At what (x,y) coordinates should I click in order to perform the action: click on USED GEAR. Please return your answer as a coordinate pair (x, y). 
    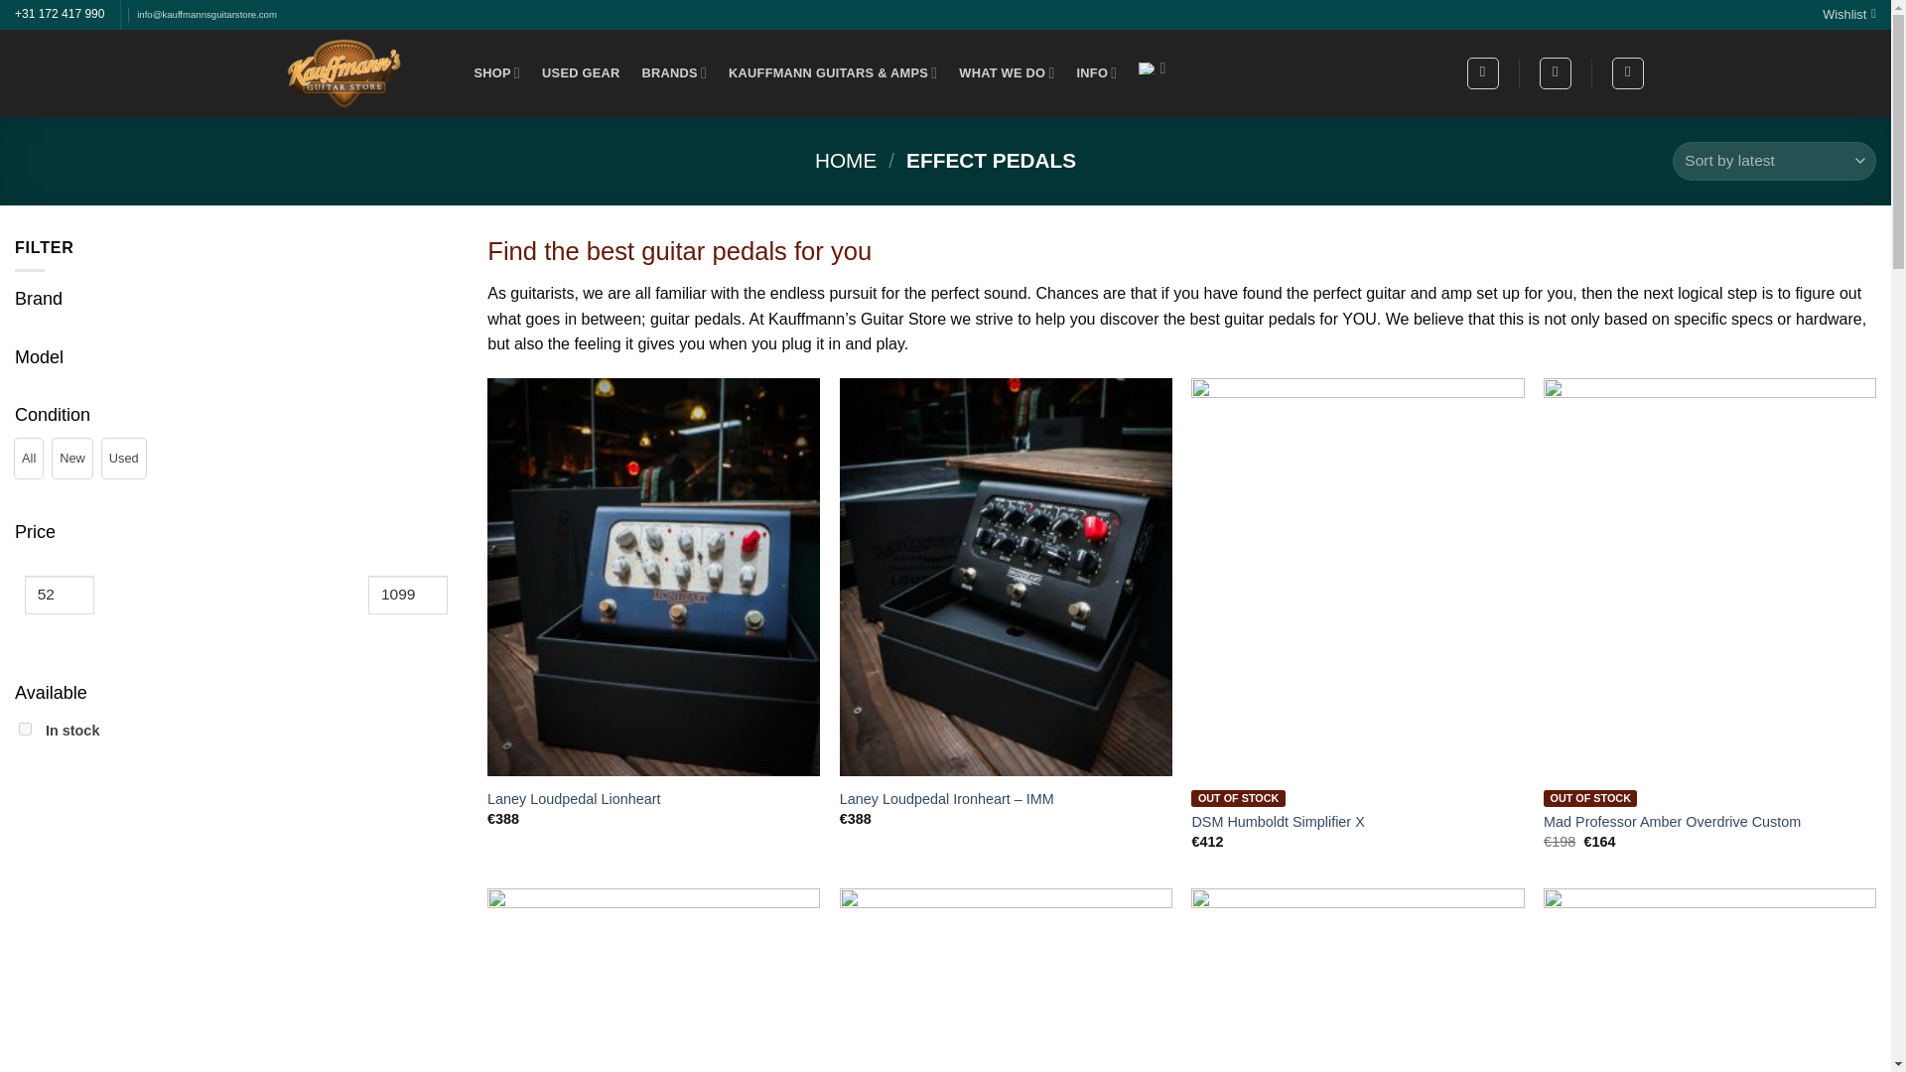
    Looking at the image, I should click on (580, 73).